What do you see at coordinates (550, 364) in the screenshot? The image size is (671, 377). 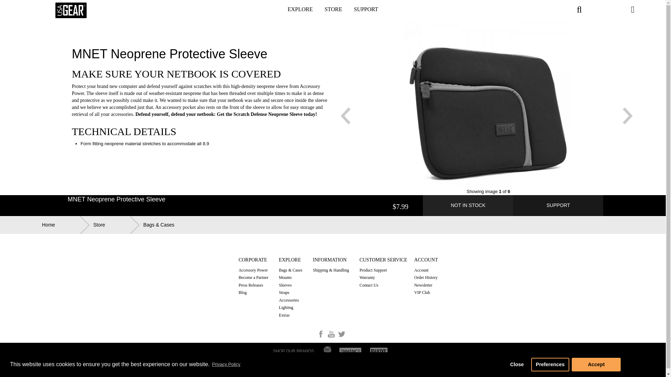 I see `Preferences` at bounding box center [550, 364].